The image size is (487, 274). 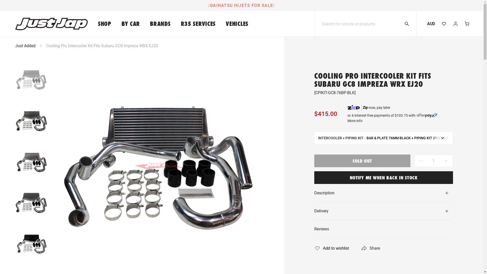 I want to click on Just Added, so click(x=25, y=46).